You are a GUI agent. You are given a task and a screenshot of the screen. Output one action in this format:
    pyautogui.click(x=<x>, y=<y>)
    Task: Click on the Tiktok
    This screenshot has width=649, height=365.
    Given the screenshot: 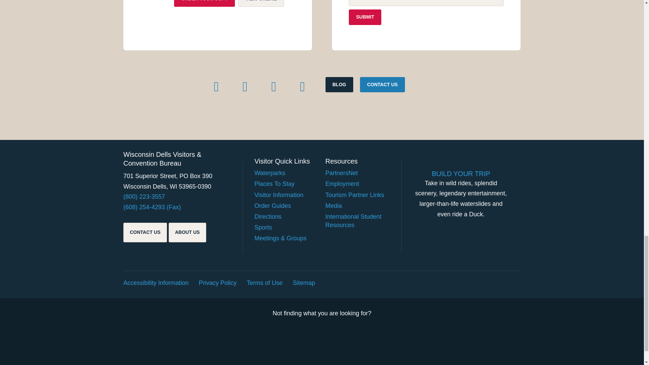 What is the action you would take?
    pyautogui.click(x=245, y=87)
    